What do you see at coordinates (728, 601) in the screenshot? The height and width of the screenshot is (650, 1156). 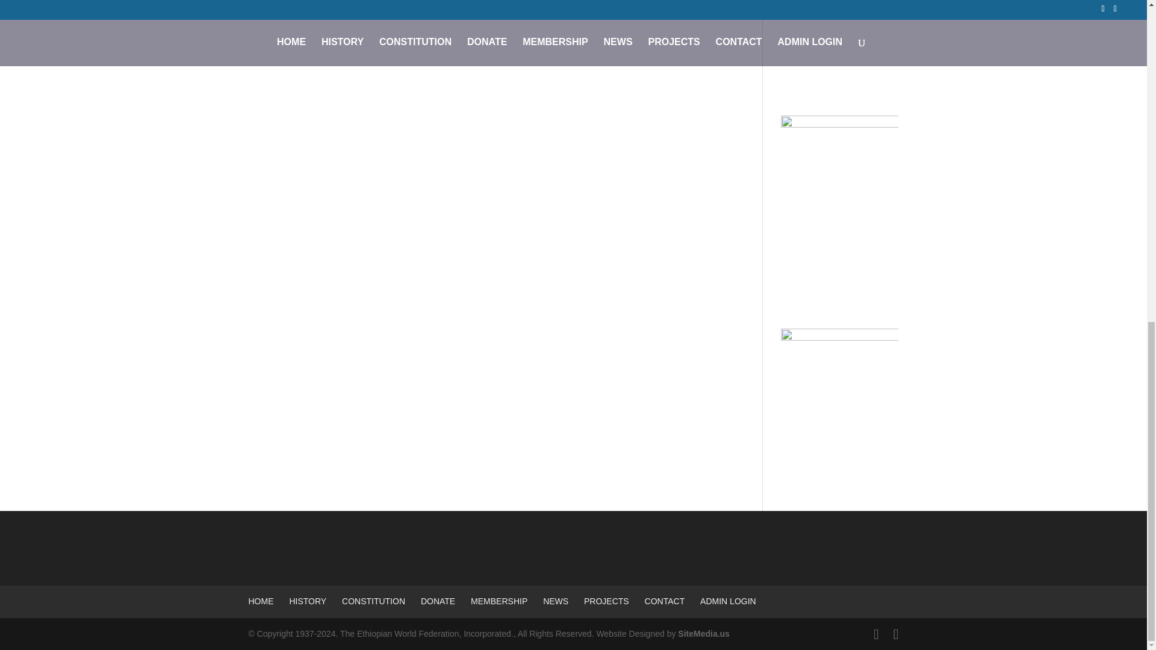 I see `ADMIN LOGIN` at bounding box center [728, 601].